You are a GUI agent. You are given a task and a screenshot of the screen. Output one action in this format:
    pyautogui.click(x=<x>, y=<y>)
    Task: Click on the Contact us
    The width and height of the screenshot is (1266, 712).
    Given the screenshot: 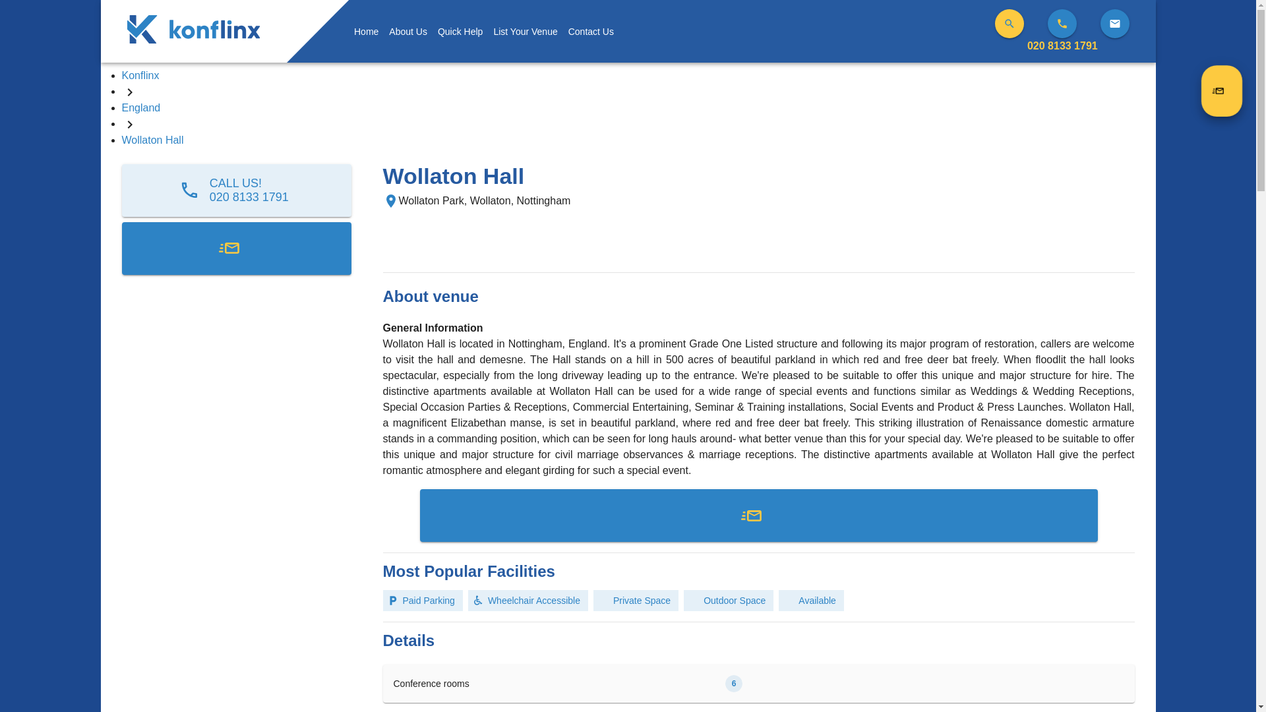 What is the action you would take?
    pyautogui.click(x=591, y=32)
    